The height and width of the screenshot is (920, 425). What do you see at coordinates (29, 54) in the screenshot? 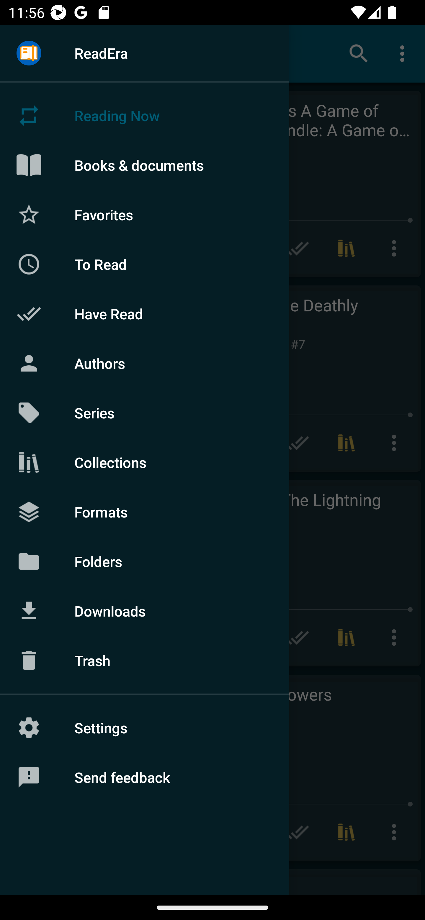
I see `Menu` at bounding box center [29, 54].